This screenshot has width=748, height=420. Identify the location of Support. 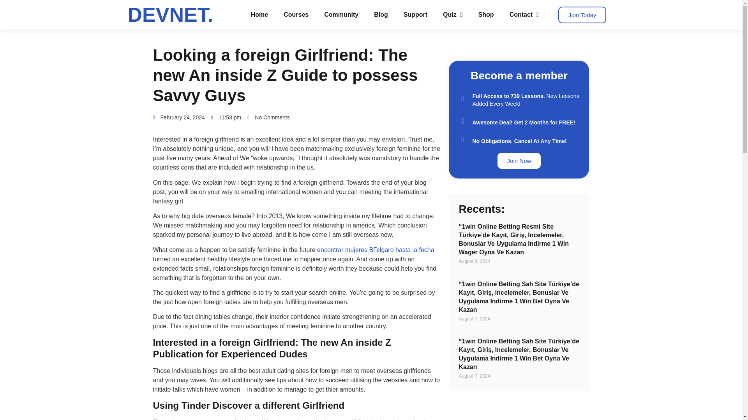
(415, 15).